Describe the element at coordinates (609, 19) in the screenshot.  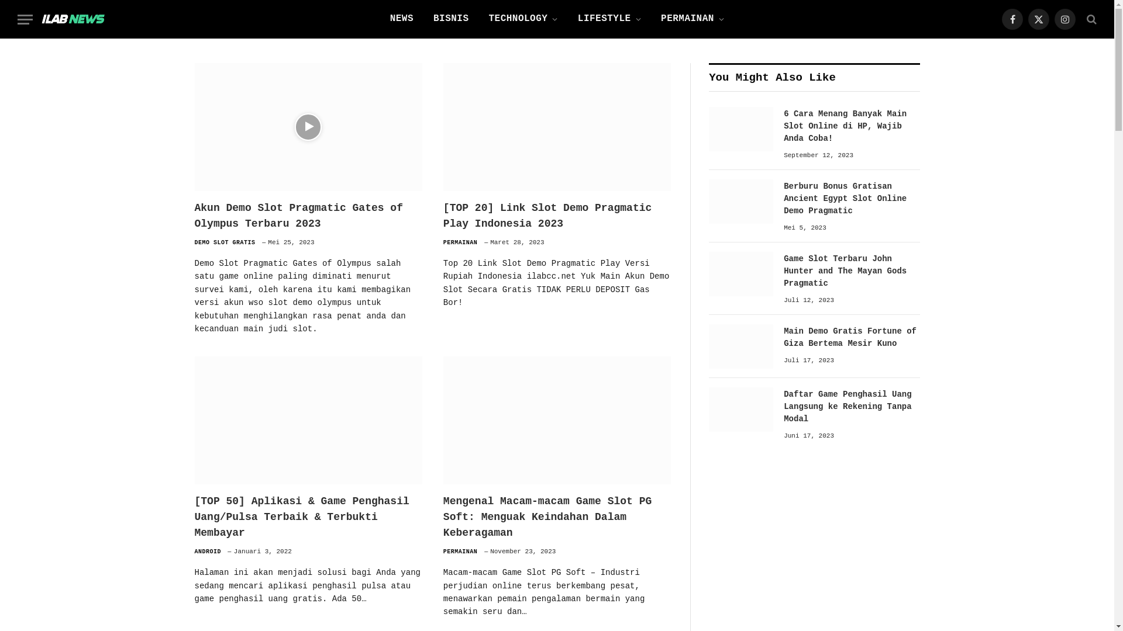
I see `LIFESTYLE` at that location.